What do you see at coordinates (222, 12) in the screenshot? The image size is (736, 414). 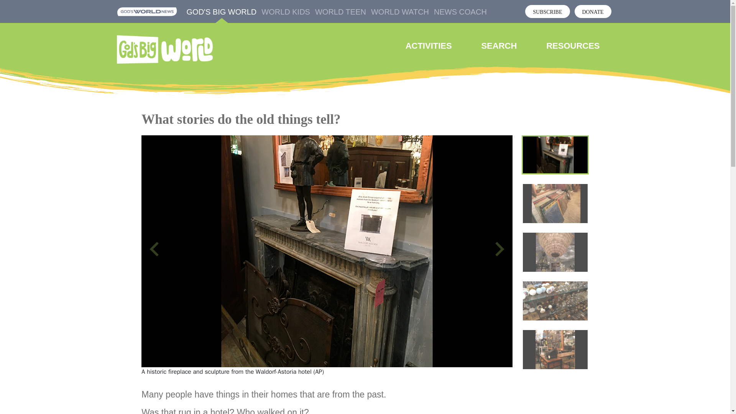 I see `GOD'S BIG WORLD` at bounding box center [222, 12].